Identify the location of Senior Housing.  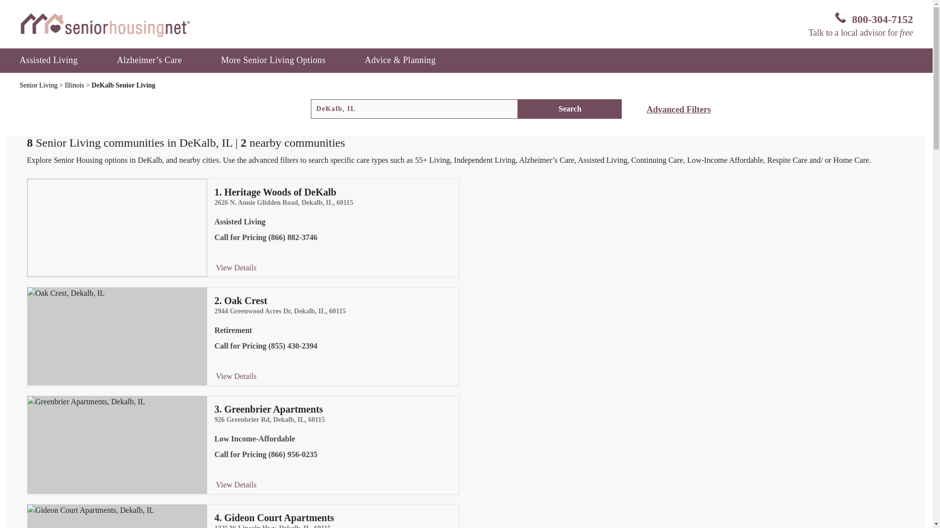
(105, 24).